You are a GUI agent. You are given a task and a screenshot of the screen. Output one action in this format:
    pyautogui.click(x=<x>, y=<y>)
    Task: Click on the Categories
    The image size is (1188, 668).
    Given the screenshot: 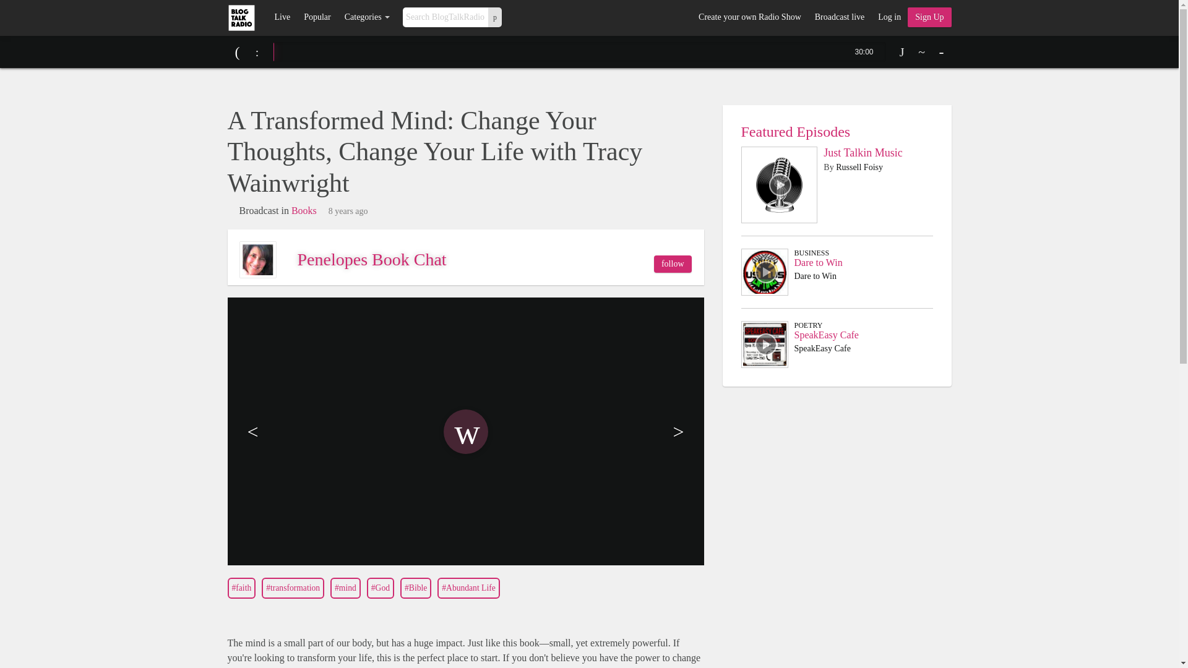 What is the action you would take?
    pyautogui.click(x=367, y=17)
    